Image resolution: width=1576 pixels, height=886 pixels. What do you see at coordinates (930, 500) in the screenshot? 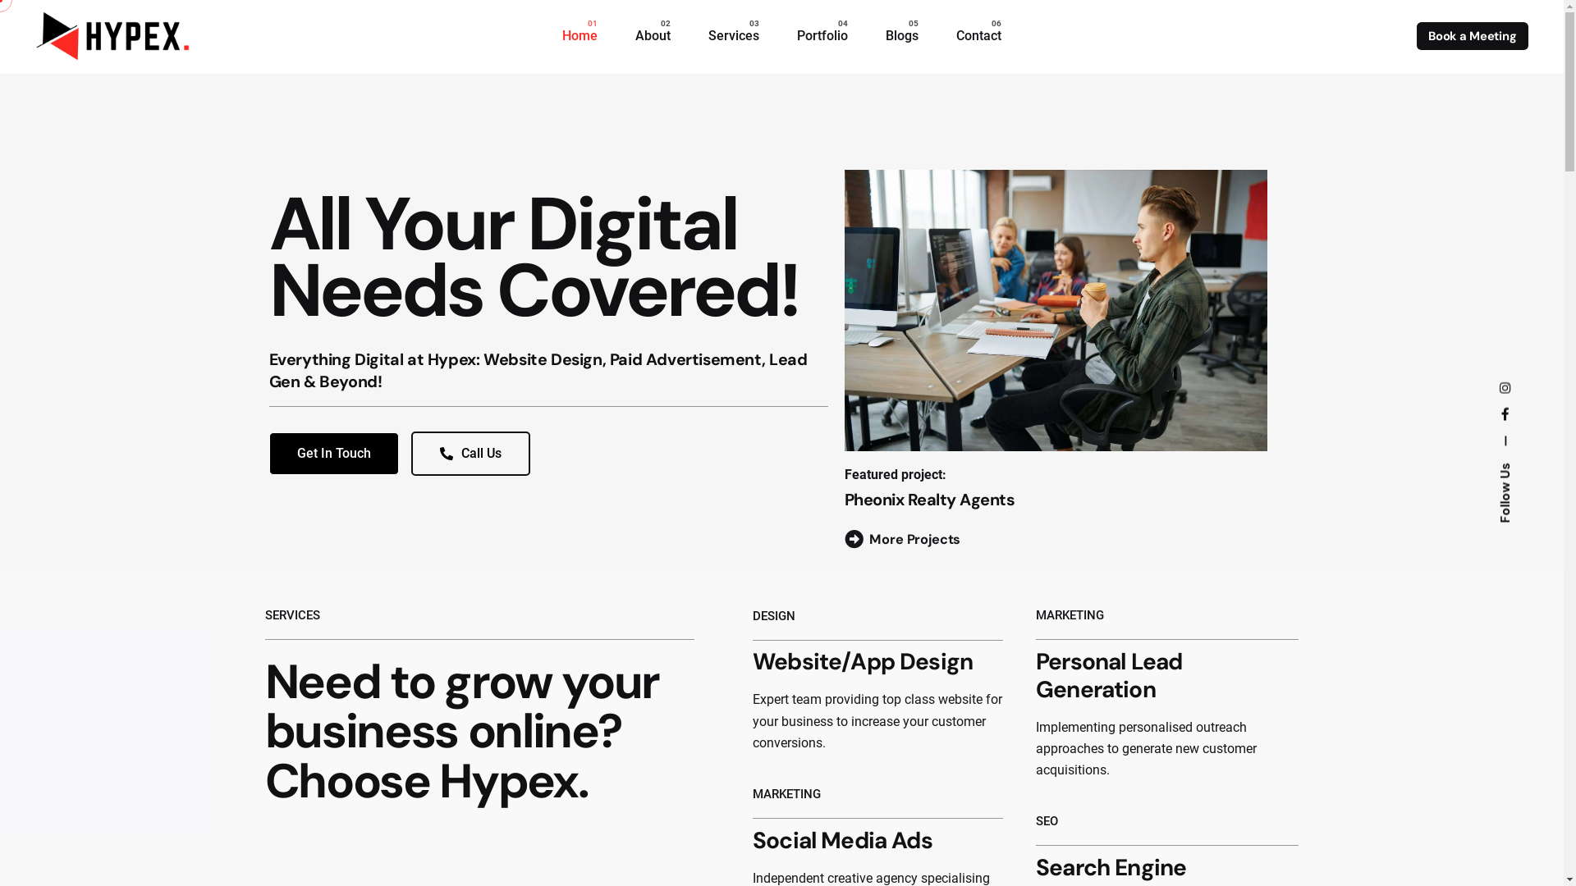
I see `Pheonix Realty Agents` at bounding box center [930, 500].